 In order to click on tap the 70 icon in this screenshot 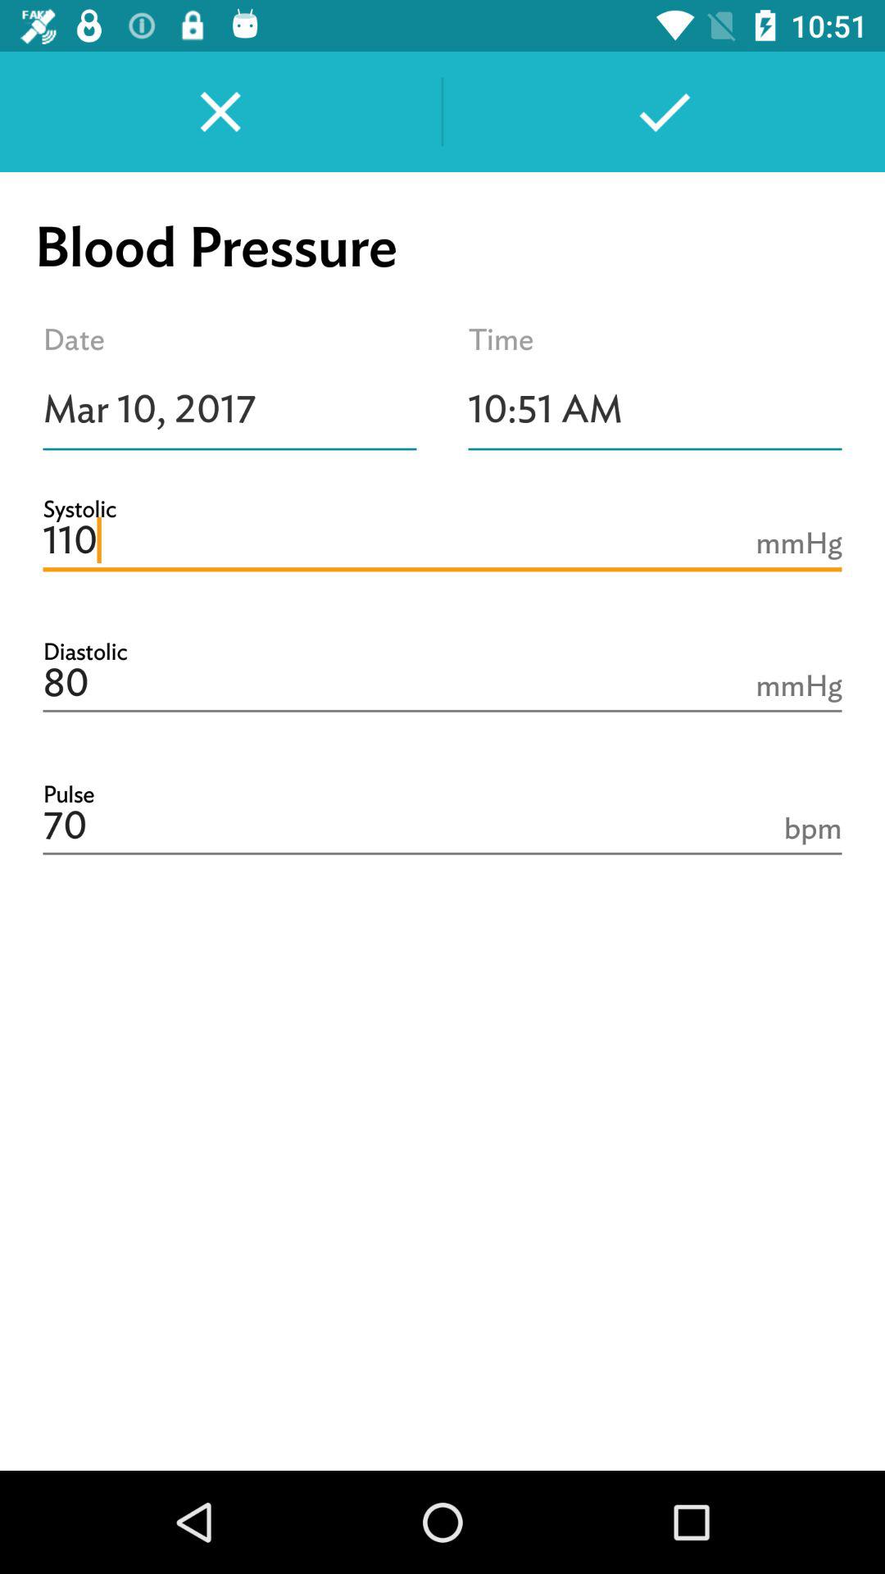, I will do `click(442, 826)`.